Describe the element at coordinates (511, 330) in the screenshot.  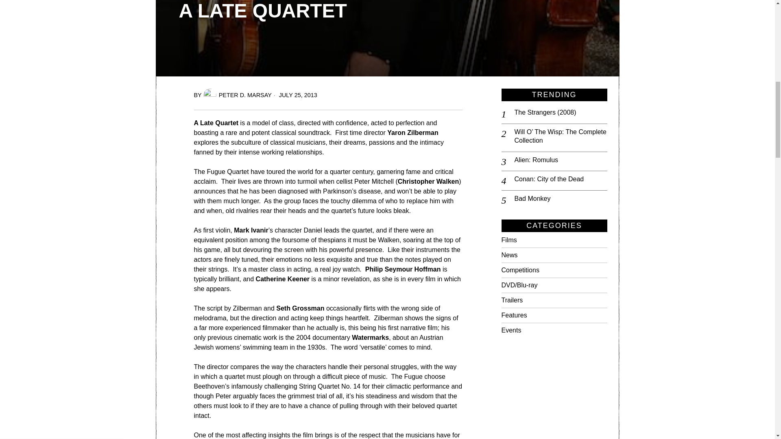
I see `Events` at that location.